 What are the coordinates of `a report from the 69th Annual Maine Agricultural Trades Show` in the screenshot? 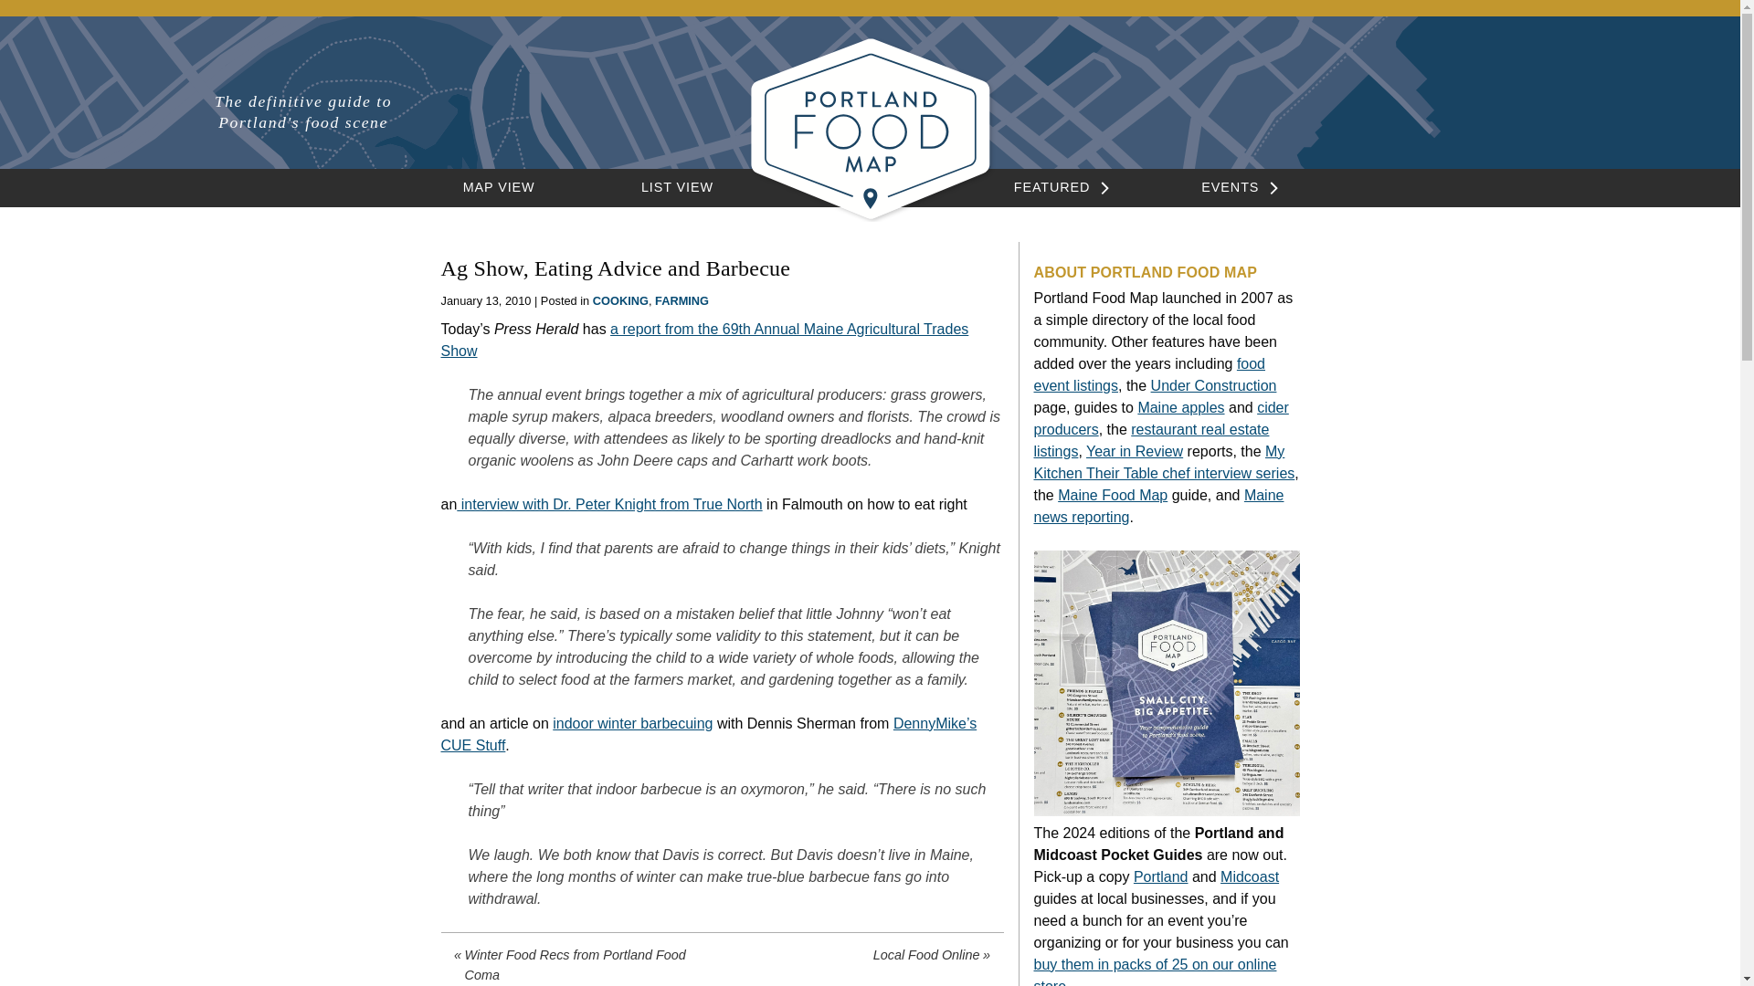 It's located at (703, 340).